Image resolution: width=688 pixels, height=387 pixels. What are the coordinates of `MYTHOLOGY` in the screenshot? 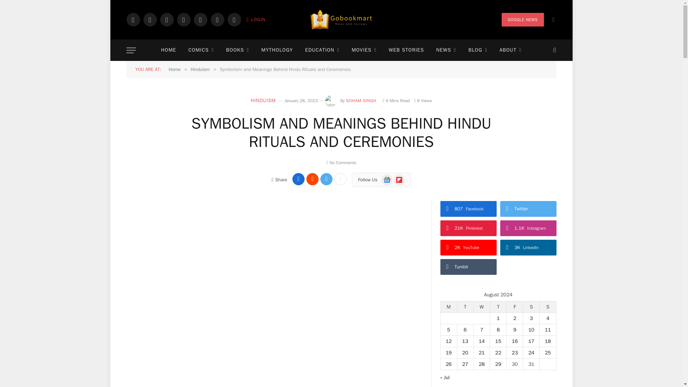 It's located at (277, 50).